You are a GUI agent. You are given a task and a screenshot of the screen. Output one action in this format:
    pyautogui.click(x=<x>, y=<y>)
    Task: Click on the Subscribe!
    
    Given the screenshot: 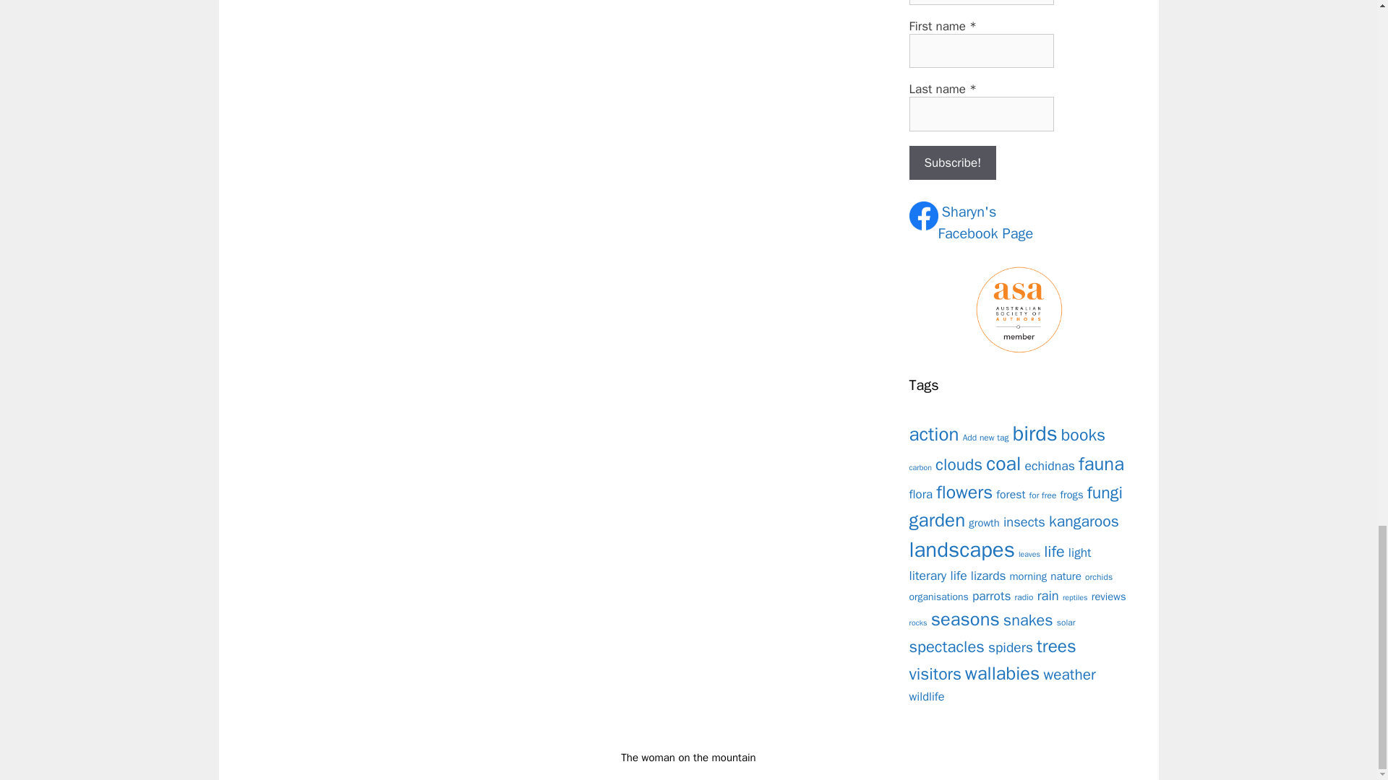 What is the action you would take?
    pyautogui.click(x=964, y=492)
    